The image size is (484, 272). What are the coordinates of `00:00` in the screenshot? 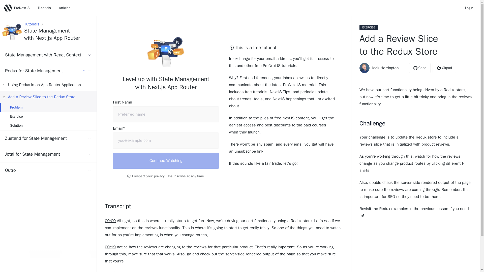 It's located at (110, 221).